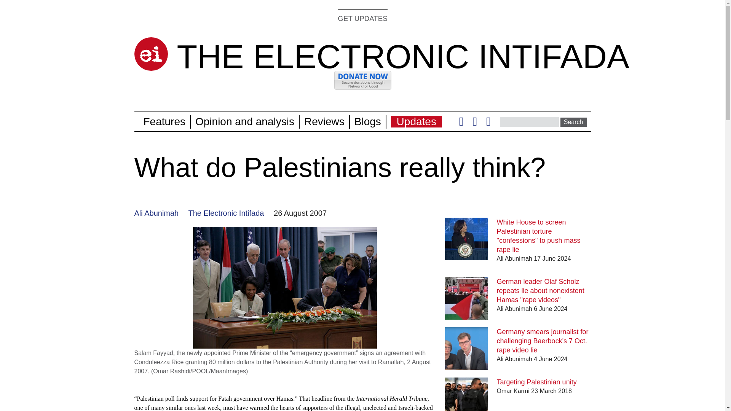 This screenshot has height=411, width=731. I want to click on Home, so click(150, 54).